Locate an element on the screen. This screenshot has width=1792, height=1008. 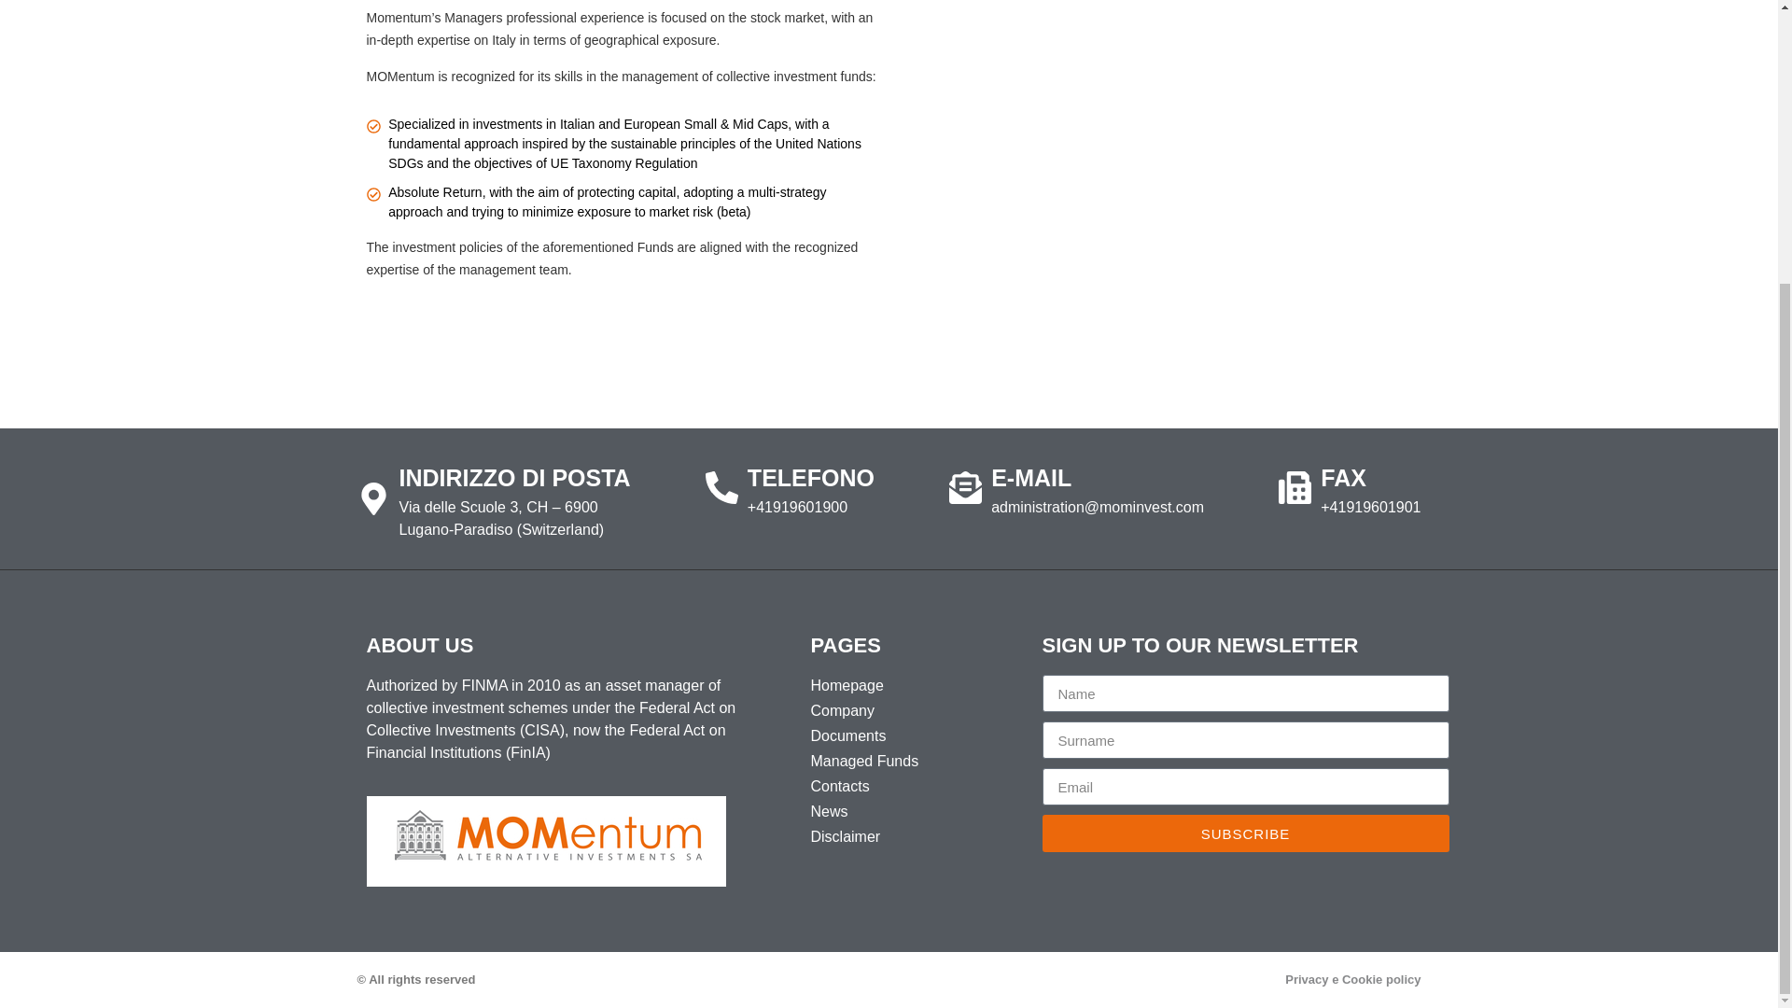
Documents is located at coordinates (906, 735).